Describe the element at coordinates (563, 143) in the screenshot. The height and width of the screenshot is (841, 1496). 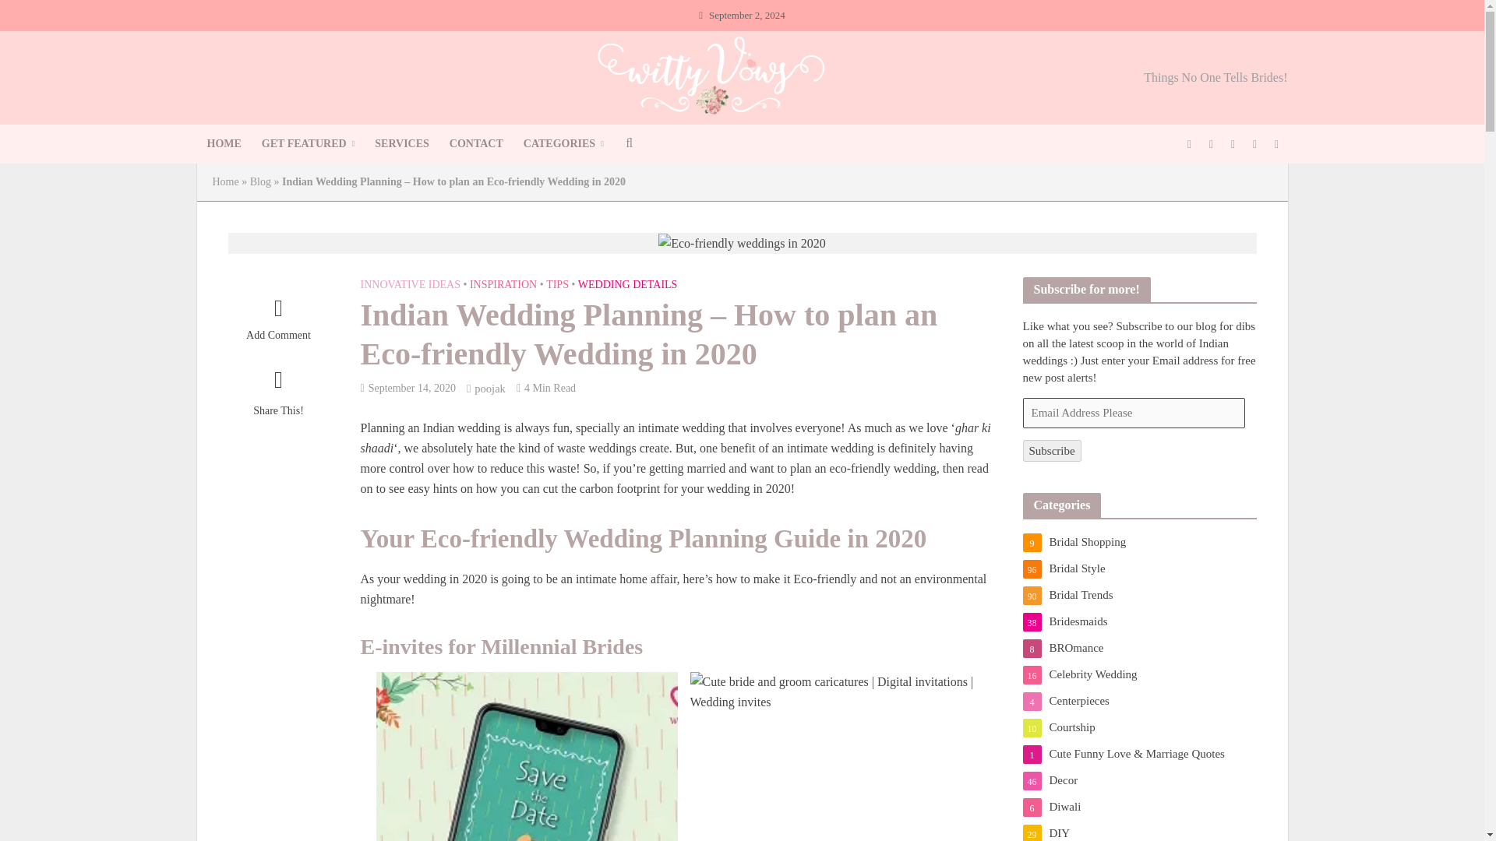
I see `CATEGORIES` at that location.